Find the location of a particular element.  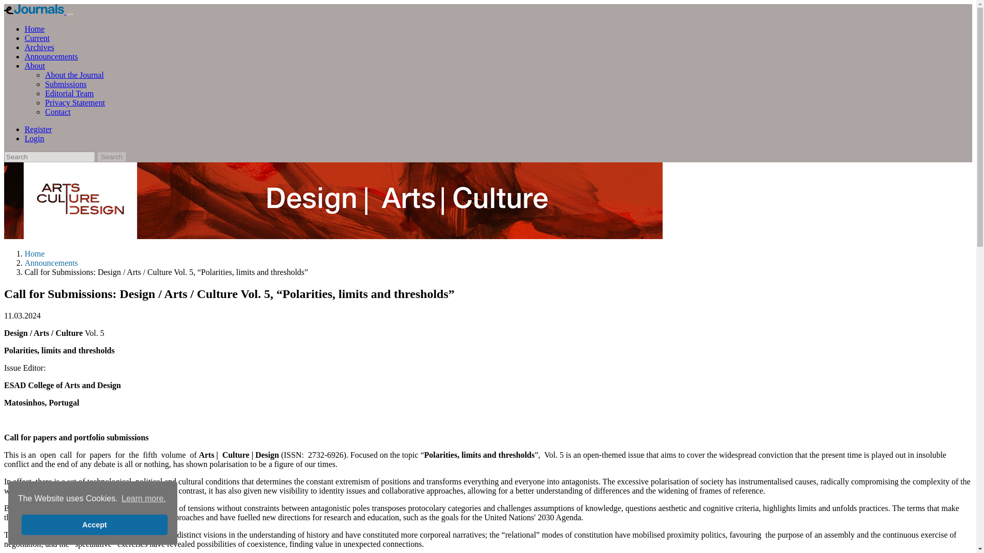

Search is located at coordinates (112, 157).